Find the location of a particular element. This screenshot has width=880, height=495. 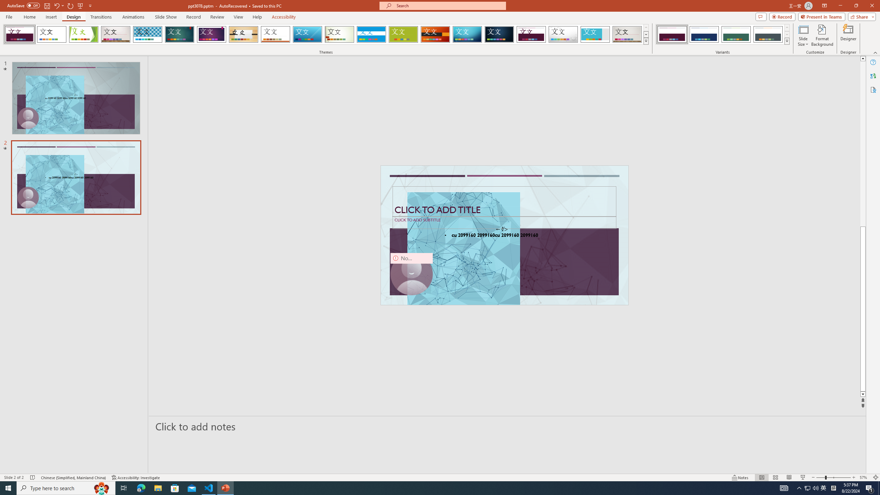

TextBox 7 is located at coordinates (502, 229).